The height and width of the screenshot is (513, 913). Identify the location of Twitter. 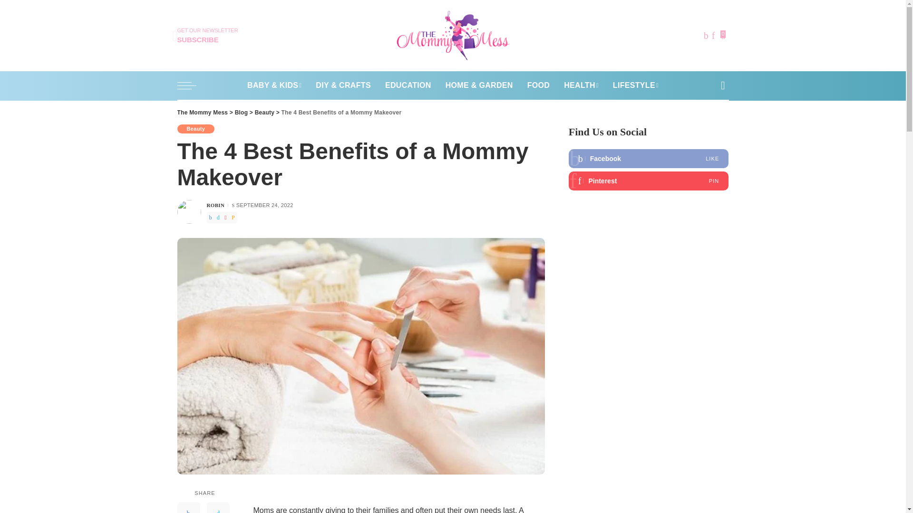
(217, 507).